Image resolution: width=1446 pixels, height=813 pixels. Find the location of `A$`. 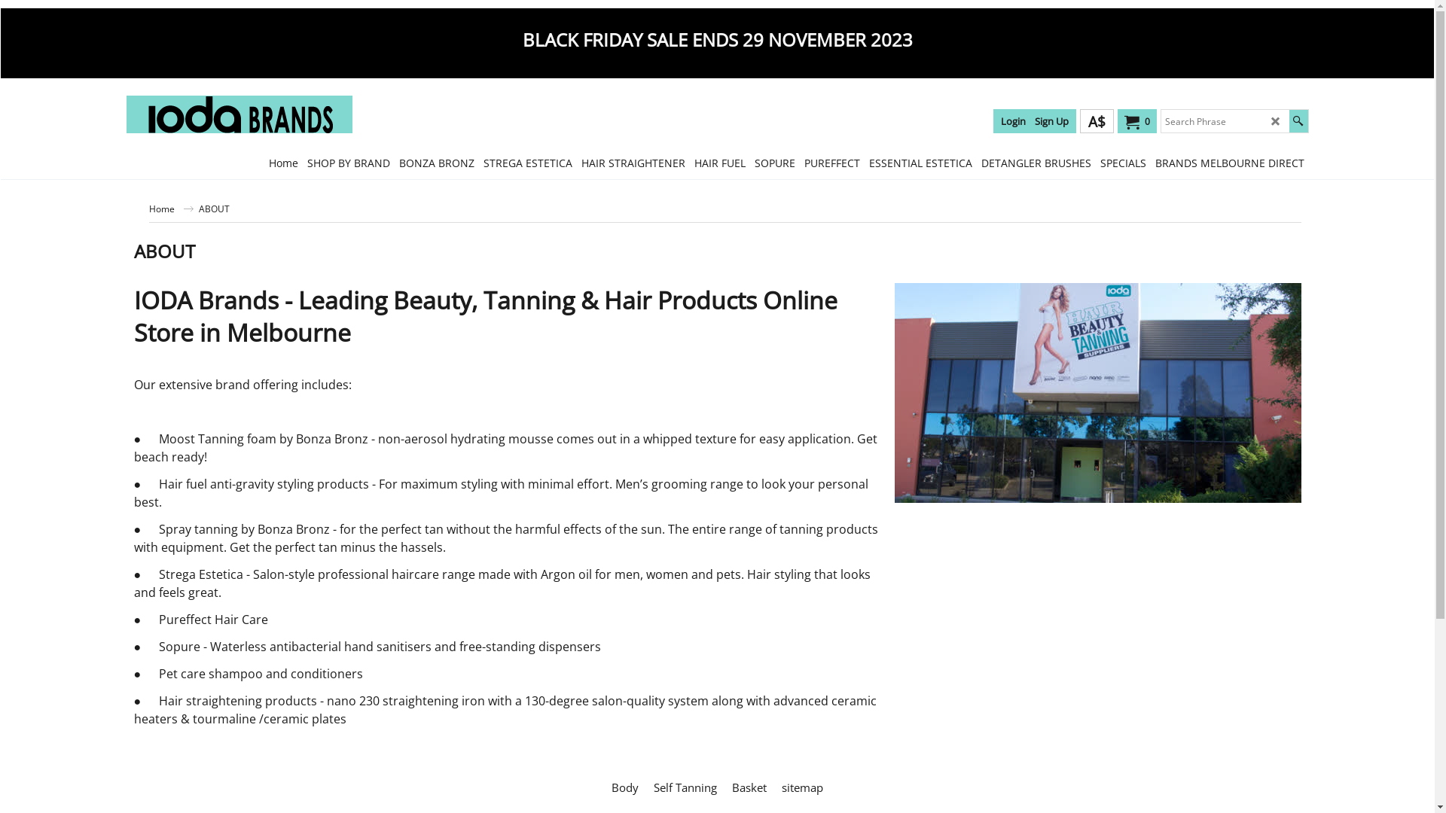

A$ is located at coordinates (1097, 121).